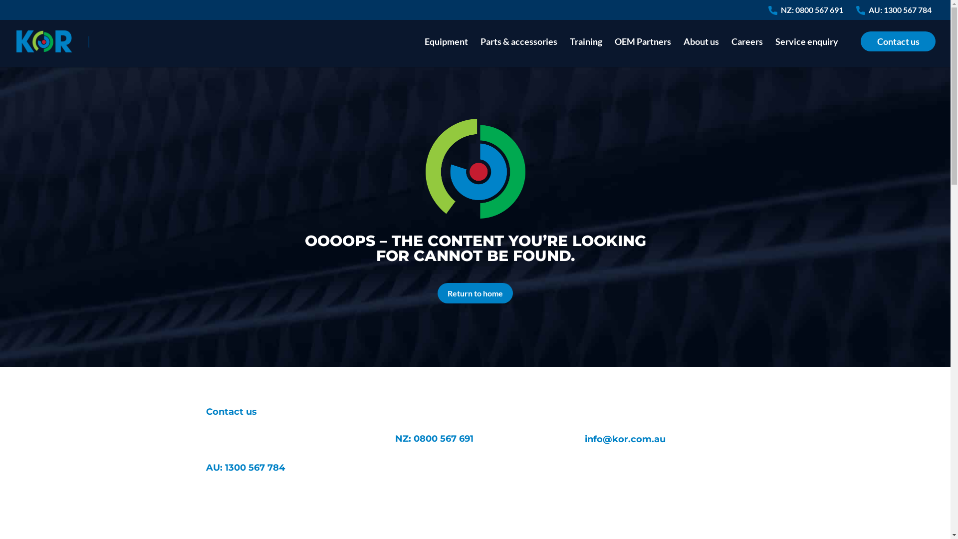 This screenshot has height=539, width=958. What do you see at coordinates (702, 53) in the screenshot?
I see `About us` at bounding box center [702, 53].